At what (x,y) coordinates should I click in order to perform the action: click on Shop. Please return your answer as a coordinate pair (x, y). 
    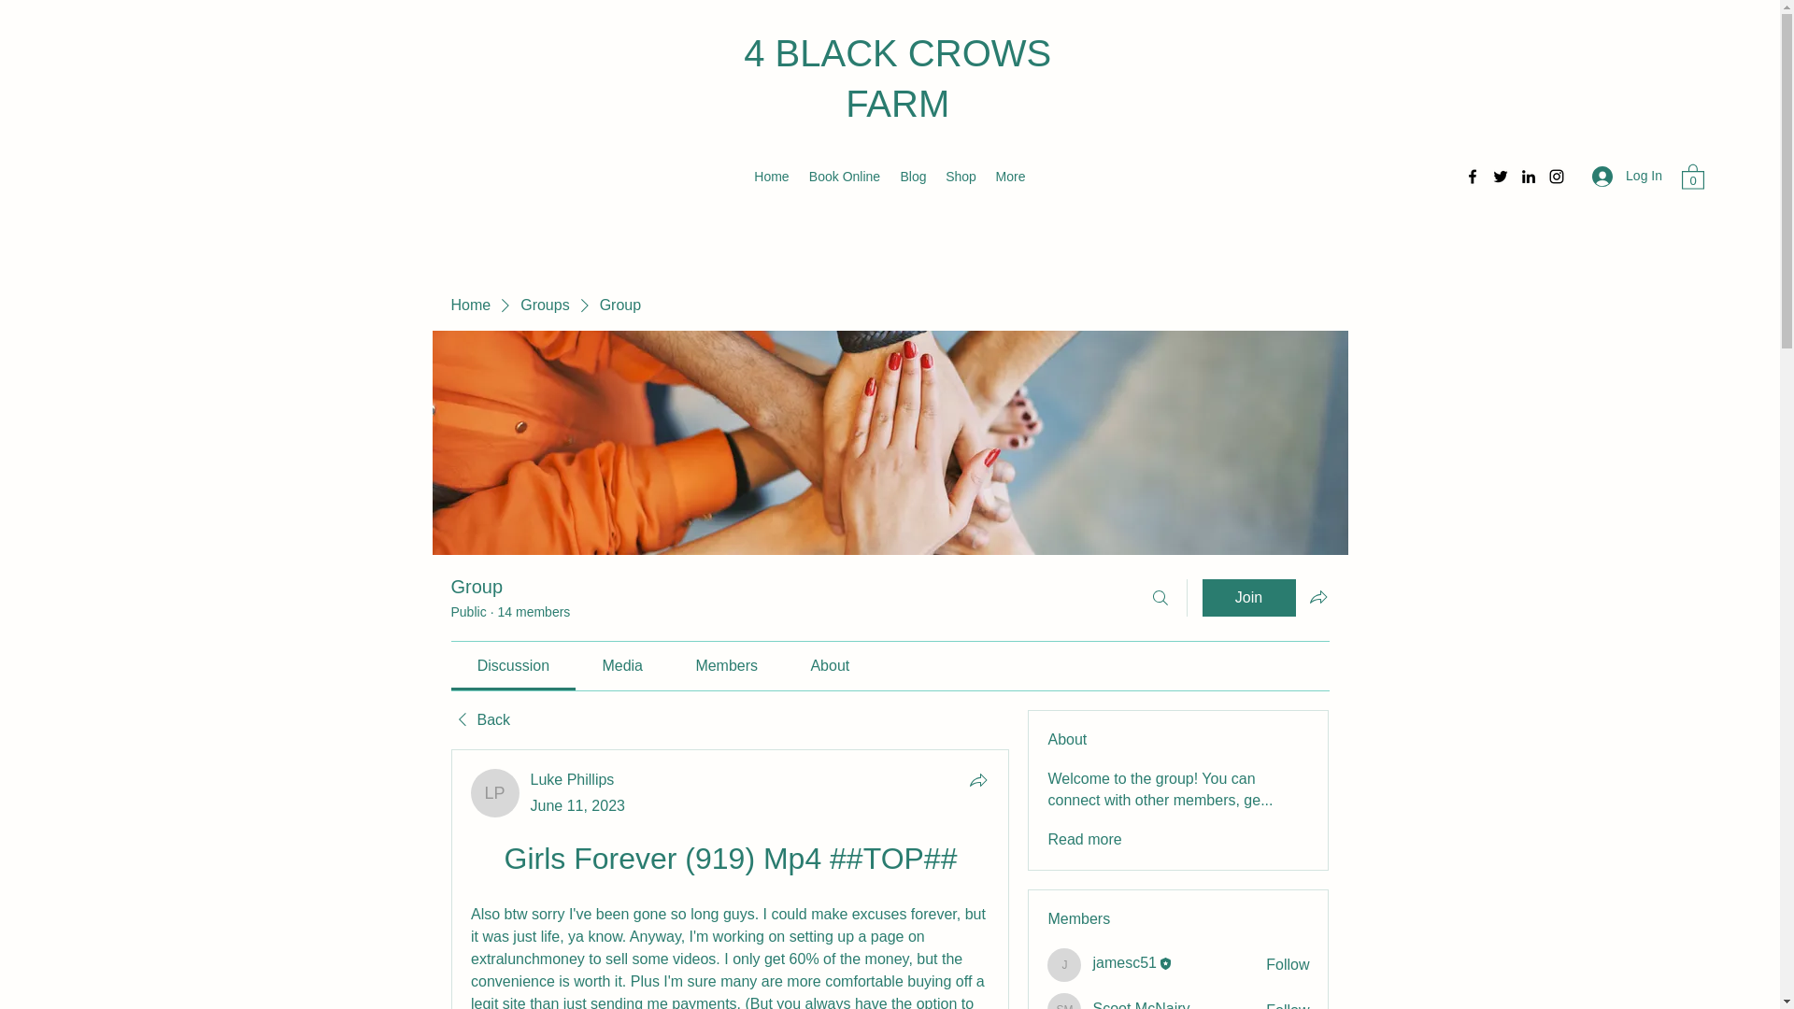
    Looking at the image, I should click on (961, 176).